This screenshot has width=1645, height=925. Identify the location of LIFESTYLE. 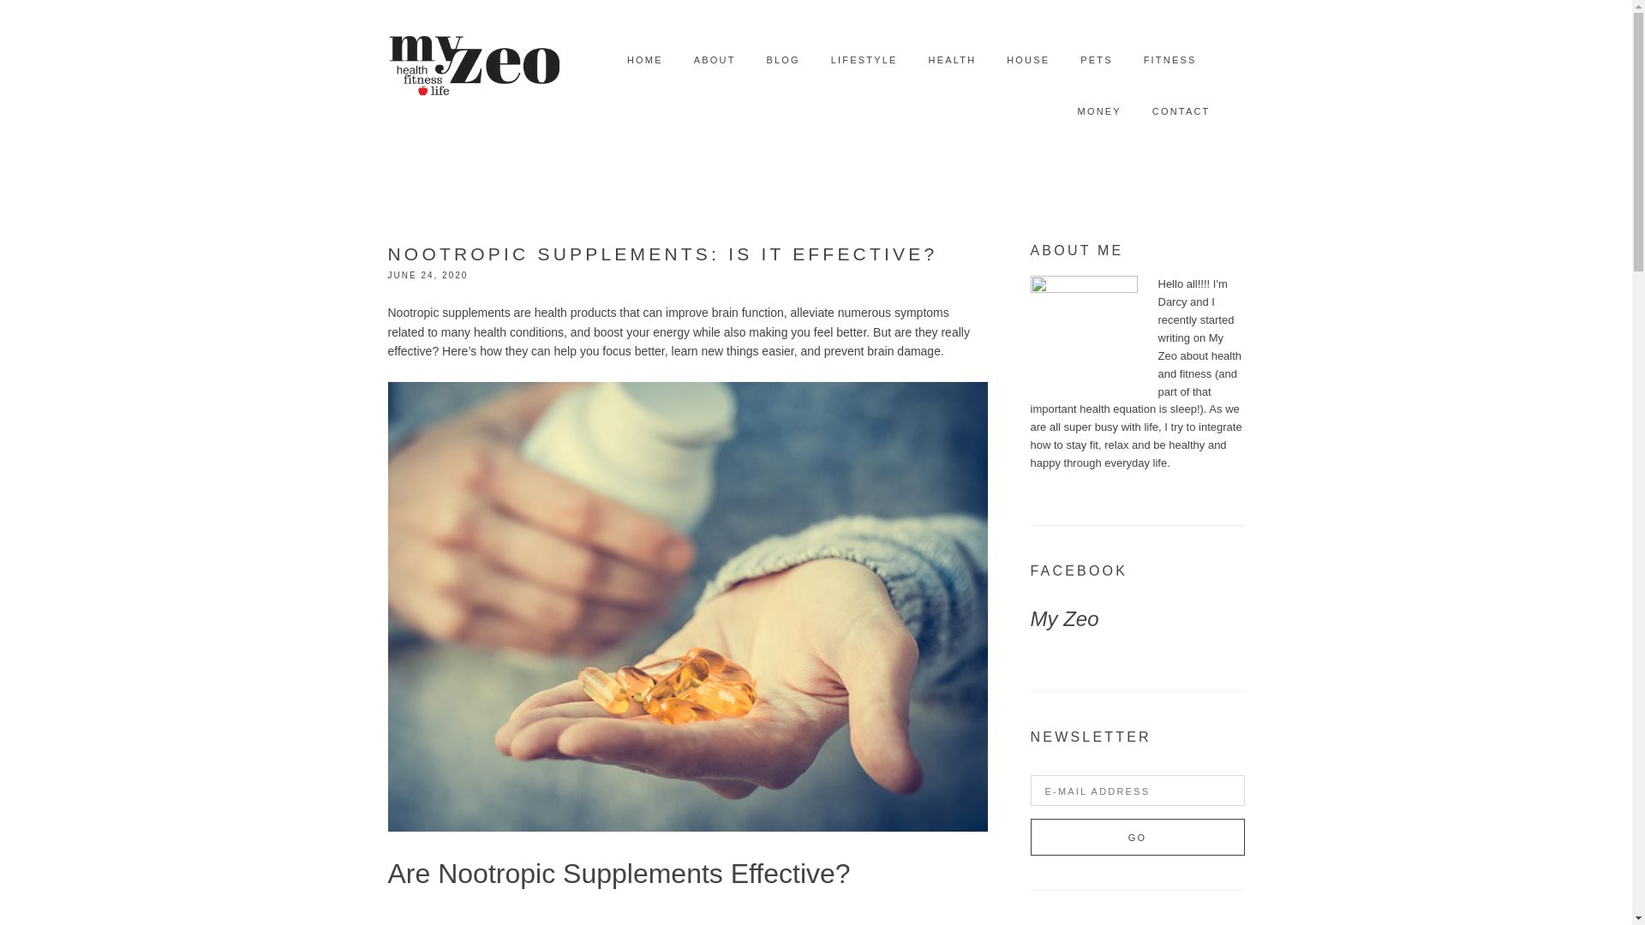
(864, 60).